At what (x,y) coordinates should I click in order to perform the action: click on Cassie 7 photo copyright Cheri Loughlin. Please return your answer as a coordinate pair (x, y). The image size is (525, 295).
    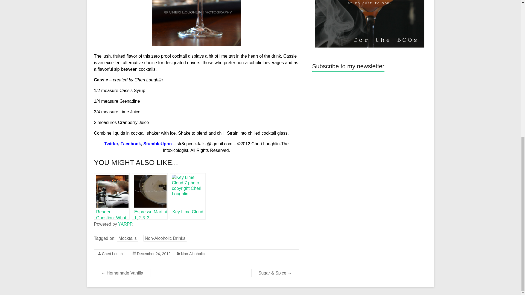
    Looking at the image, I should click on (196, 23).